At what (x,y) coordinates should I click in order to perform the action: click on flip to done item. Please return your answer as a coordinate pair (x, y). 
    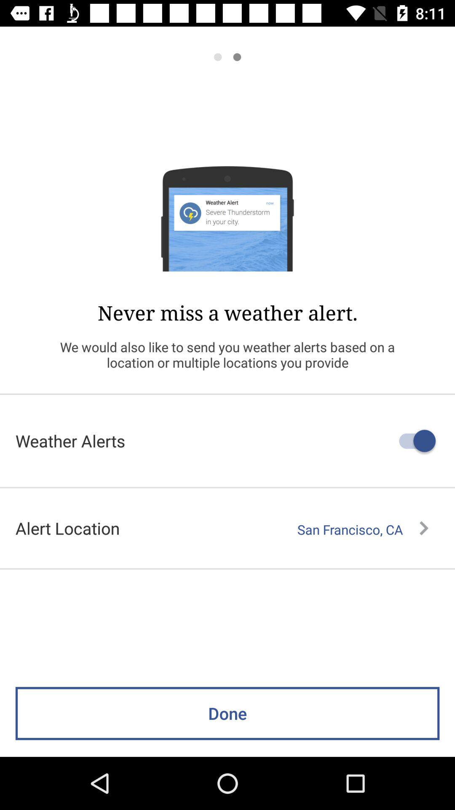
    Looking at the image, I should click on (227, 713).